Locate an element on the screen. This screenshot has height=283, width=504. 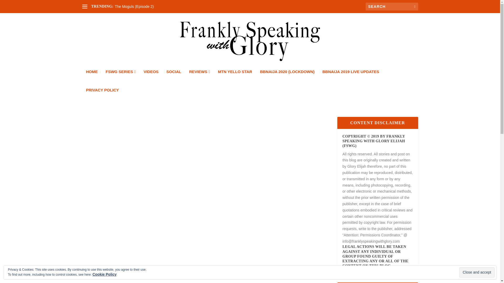
PRIVACY POLICY is located at coordinates (102, 97).